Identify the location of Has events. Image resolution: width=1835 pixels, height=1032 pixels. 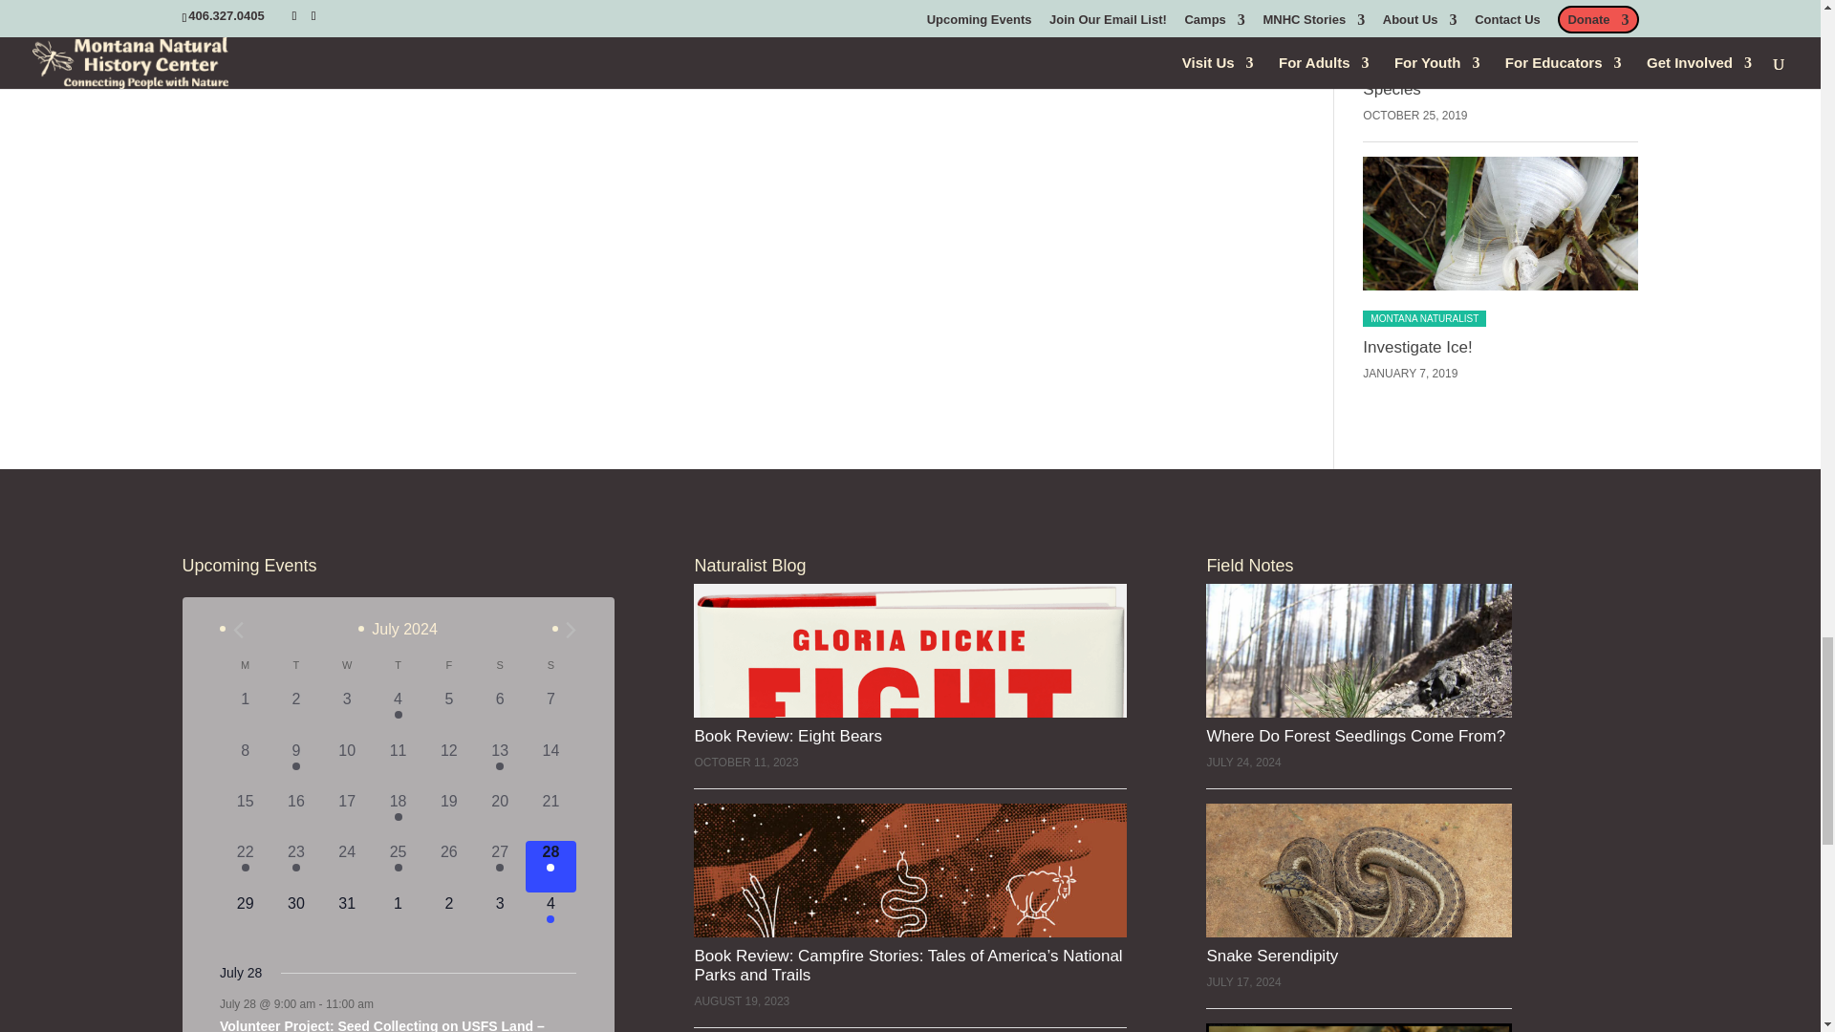
(499, 766).